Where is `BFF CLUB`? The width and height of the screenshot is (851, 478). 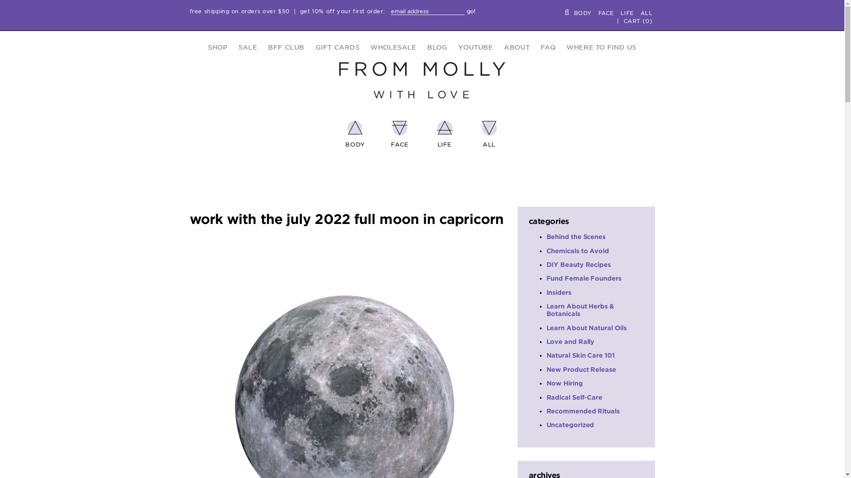 BFF CLUB is located at coordinates (286, 47).